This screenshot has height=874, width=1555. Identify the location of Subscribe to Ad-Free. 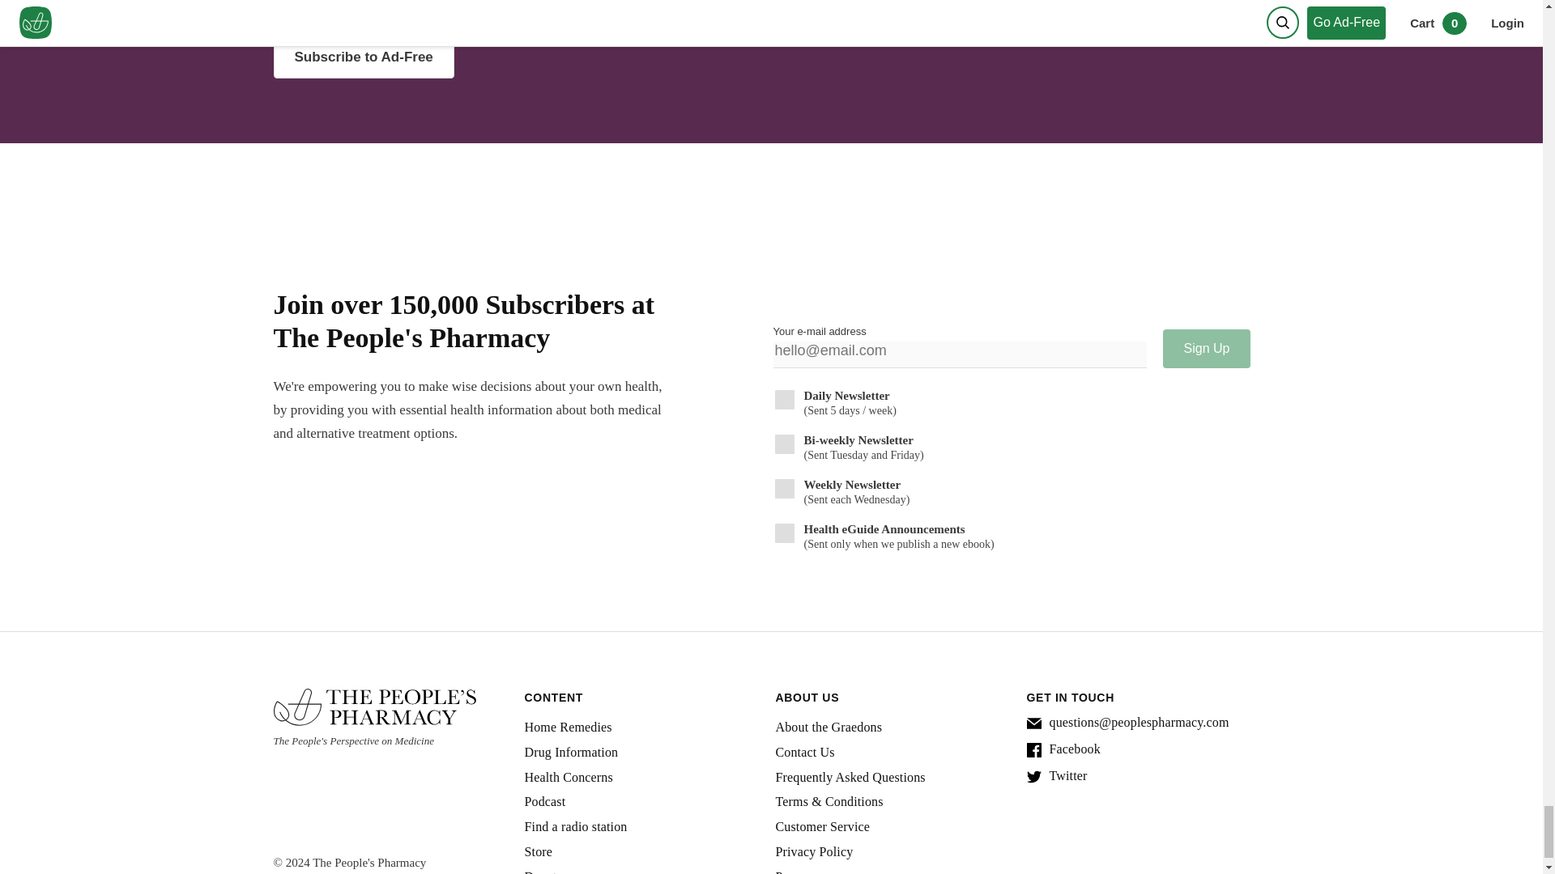
(514, 57).